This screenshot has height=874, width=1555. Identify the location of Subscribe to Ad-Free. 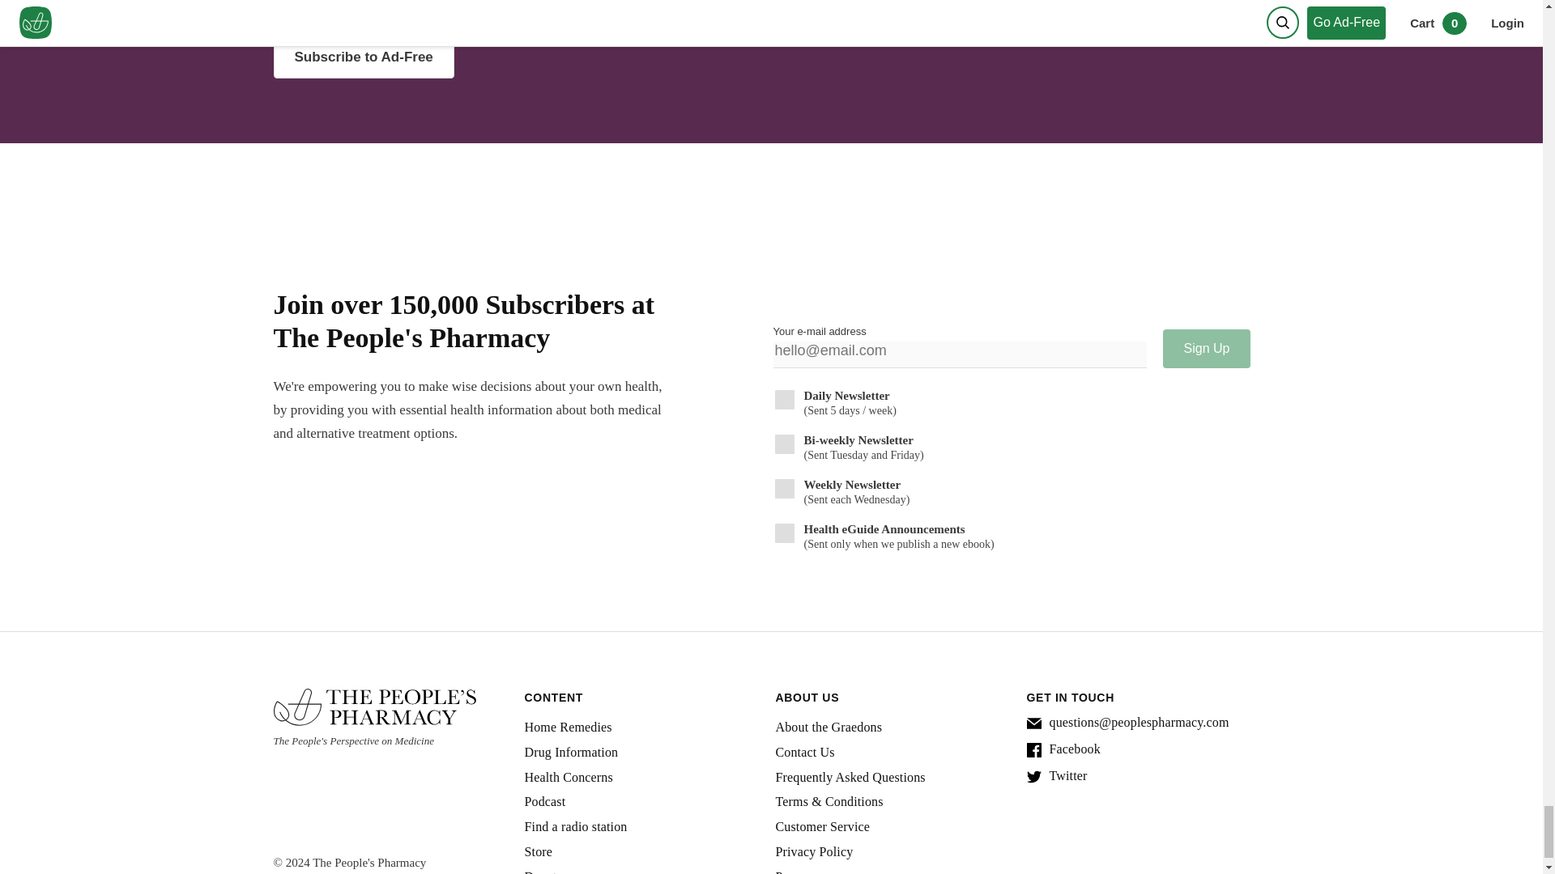
(514, 57).